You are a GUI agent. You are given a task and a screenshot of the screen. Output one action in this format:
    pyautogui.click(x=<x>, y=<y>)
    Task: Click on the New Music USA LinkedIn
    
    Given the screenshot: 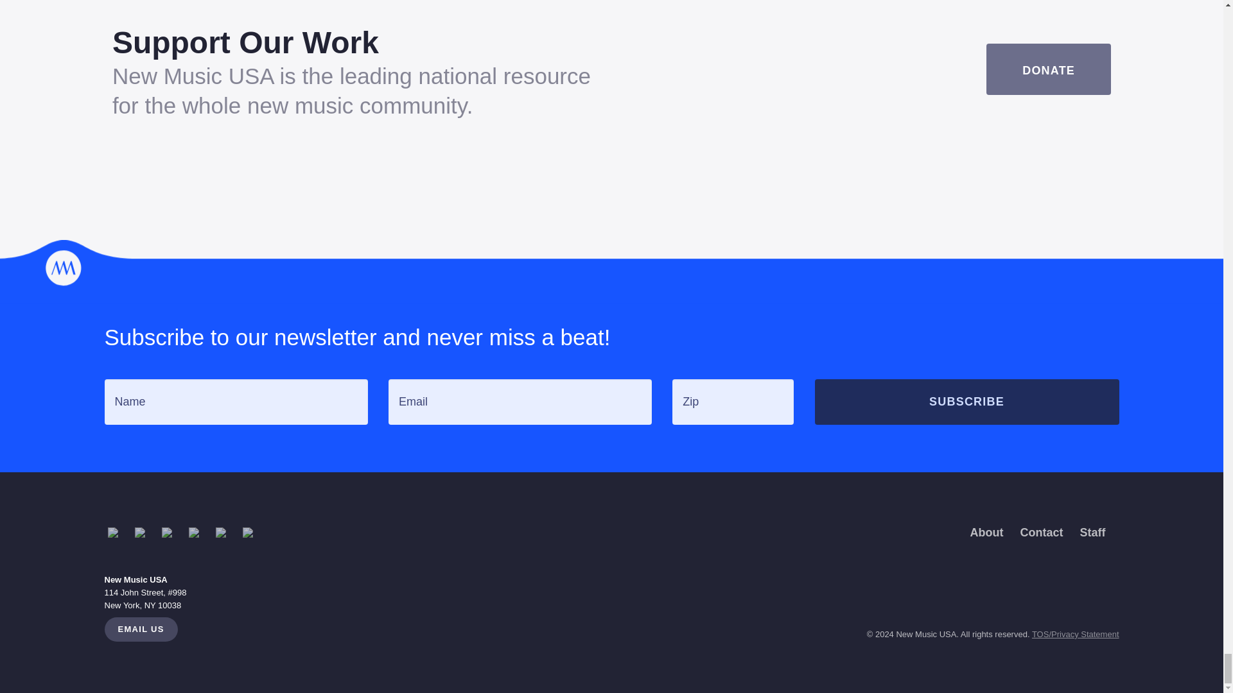 What is the action you would take?
    pyautogui.click(x=171, y=533)
    